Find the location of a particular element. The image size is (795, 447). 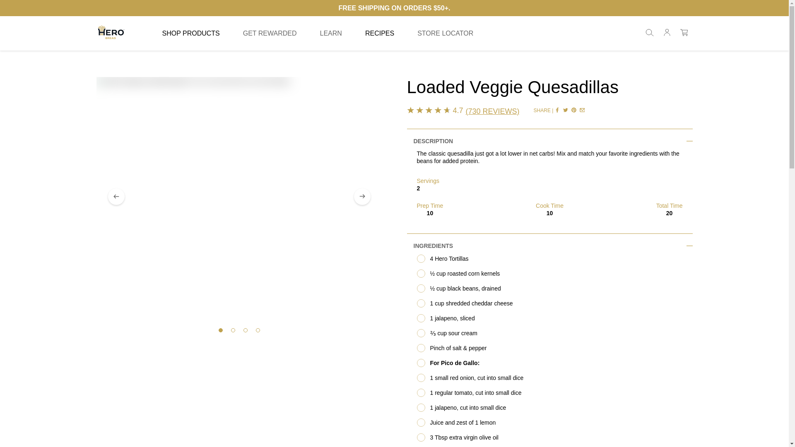

SHOP PRODUCTS is located at coordinates (190, 33).